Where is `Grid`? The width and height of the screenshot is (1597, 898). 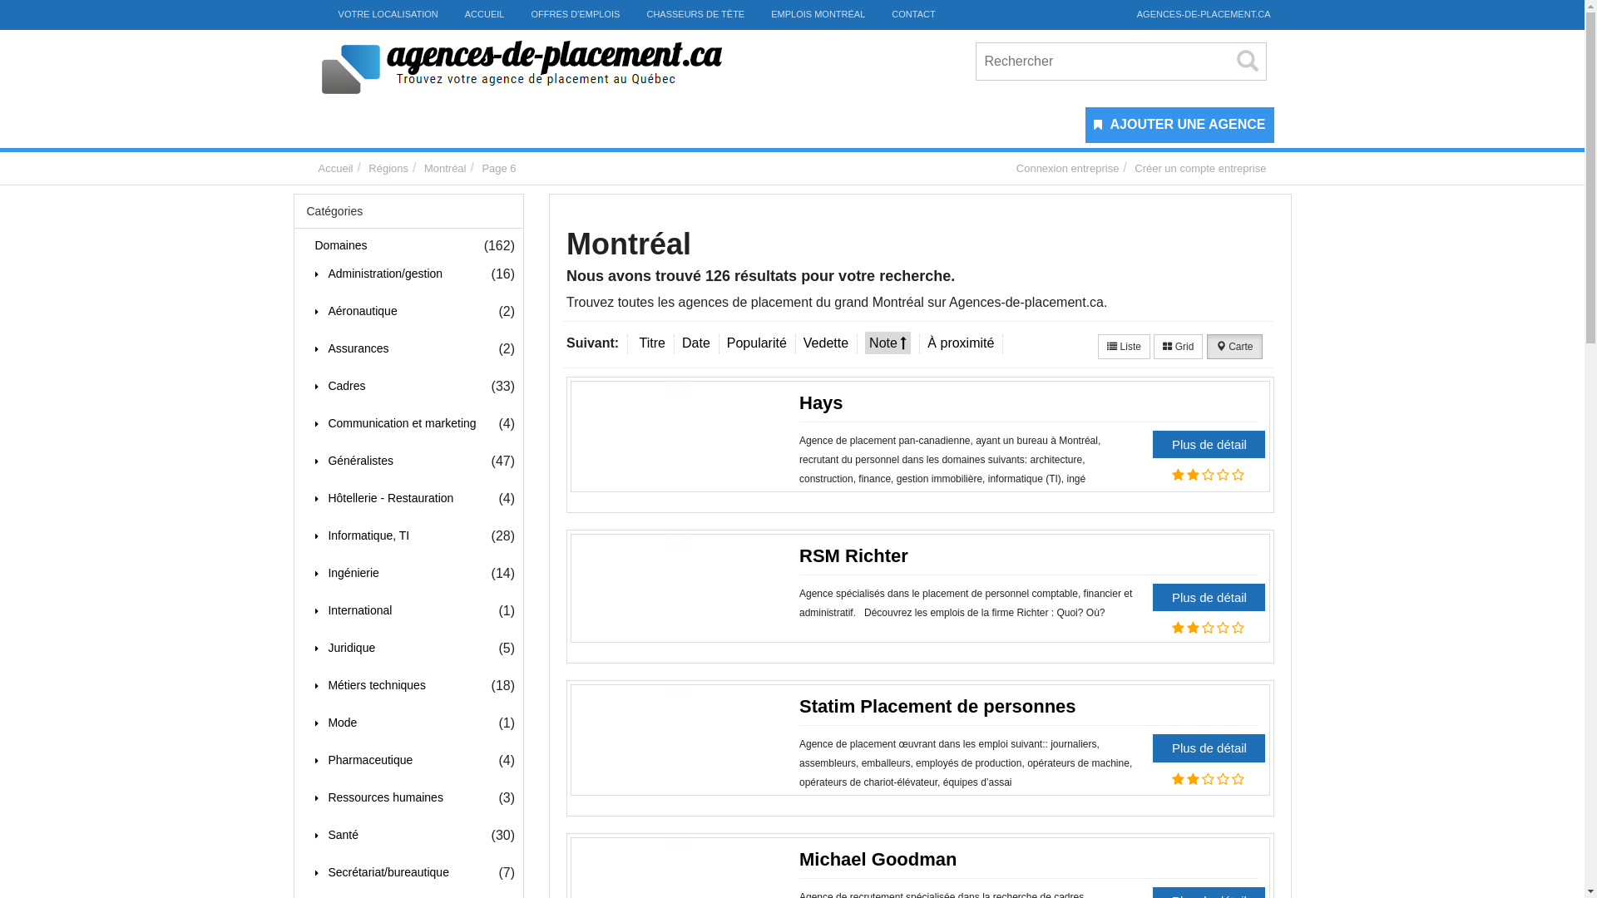 Grid is located at coordinates (1178, 347).